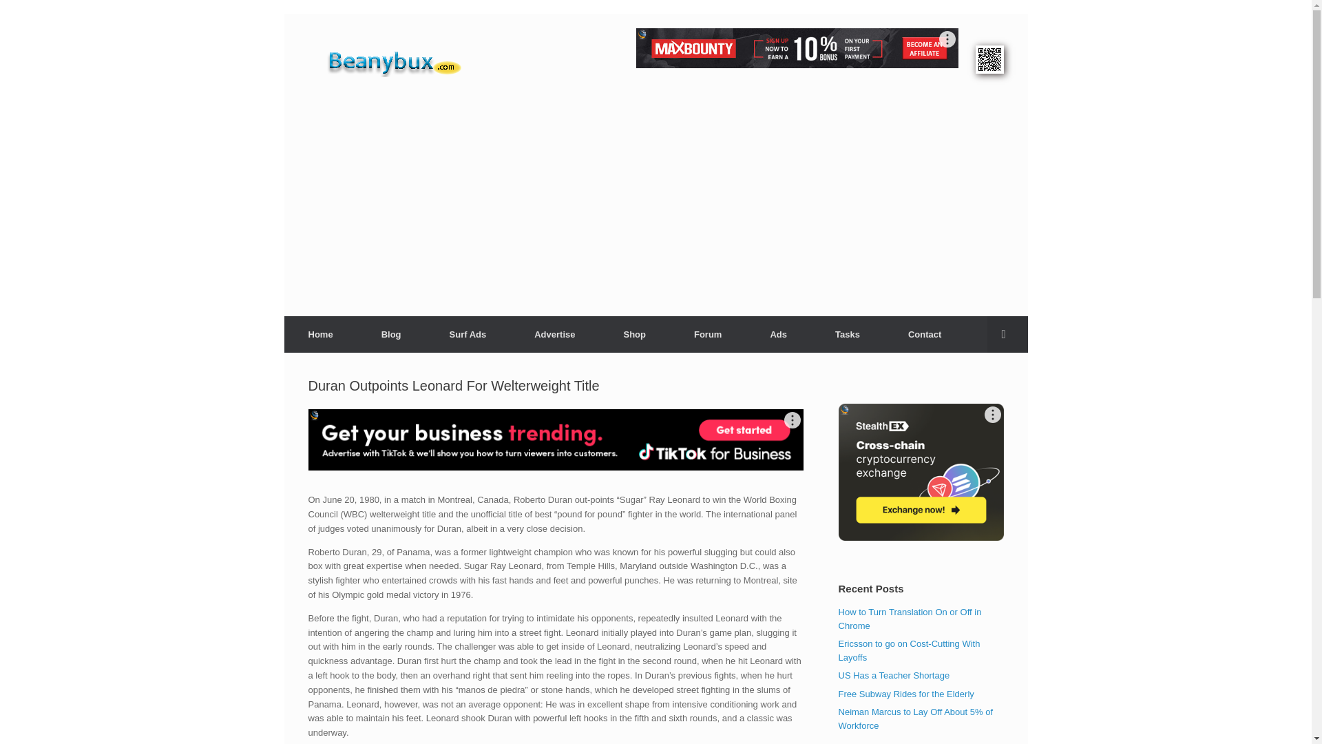 This screenshot has width=1322, height=744. Describe the element at coordinates (708, 333) in the screenshot. I see `Forum` at that location.